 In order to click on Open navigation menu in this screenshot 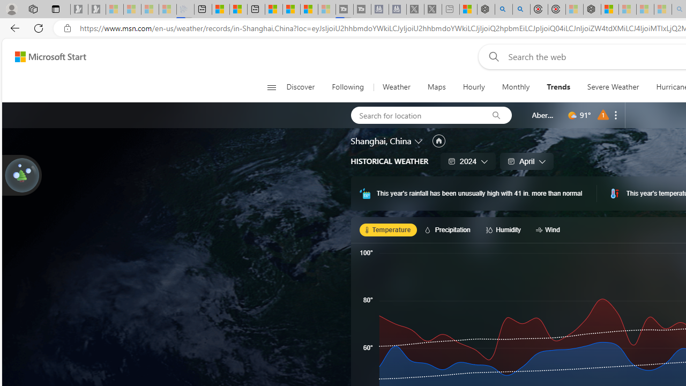, I will do `click(271, 87)`.